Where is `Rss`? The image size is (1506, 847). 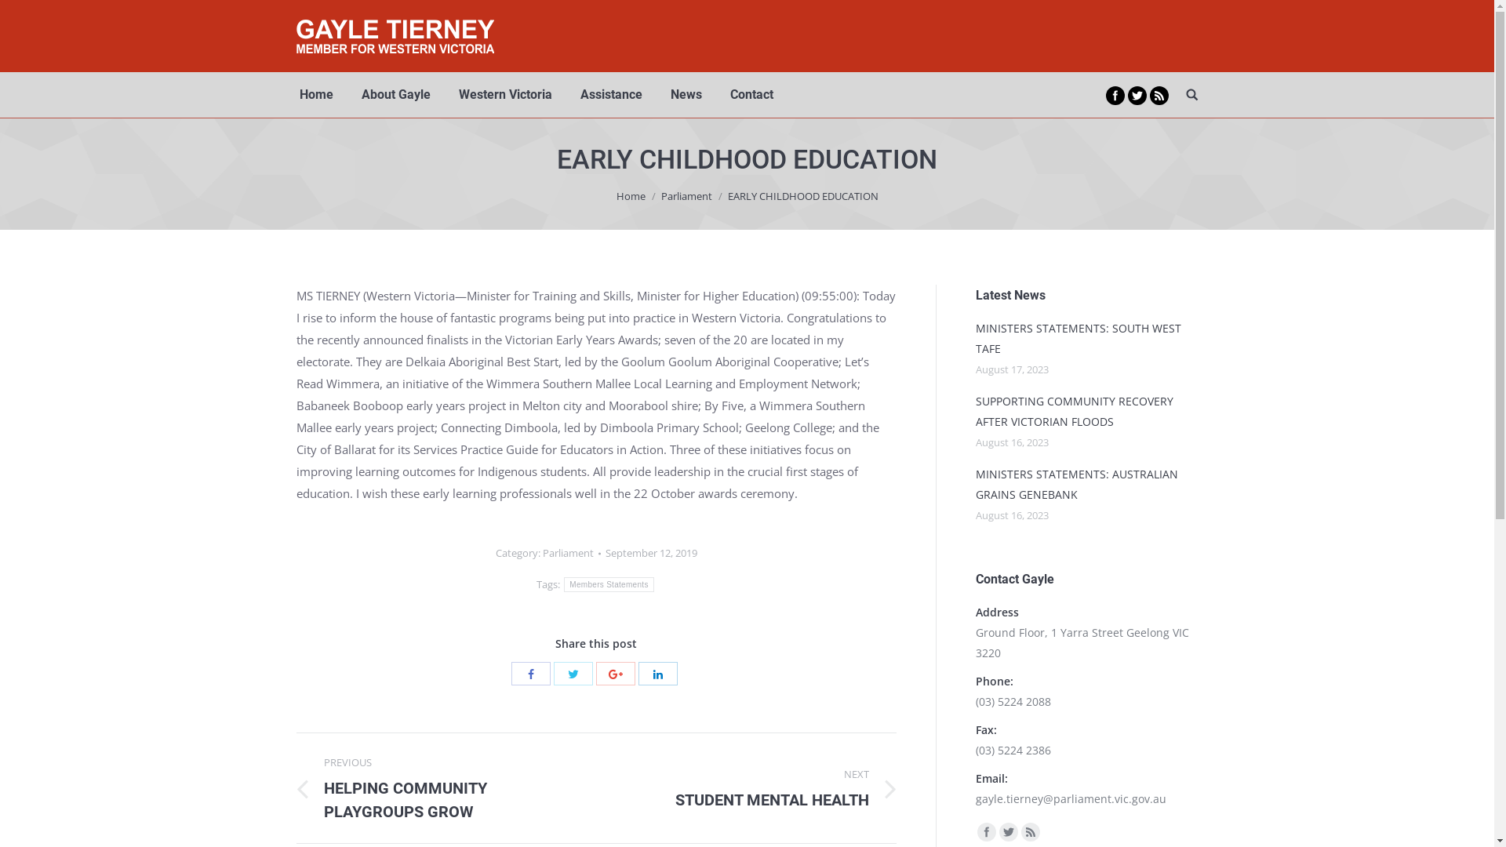
Rss is located at coordinates (1031, 832).